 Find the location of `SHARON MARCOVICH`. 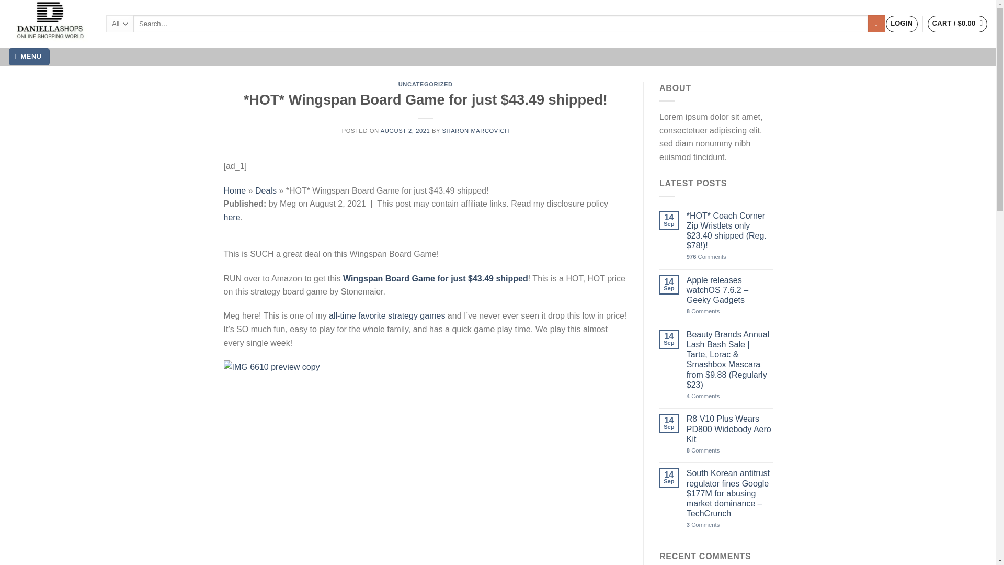

SHARON MARCOVICH is located at coordinates (476, 131).